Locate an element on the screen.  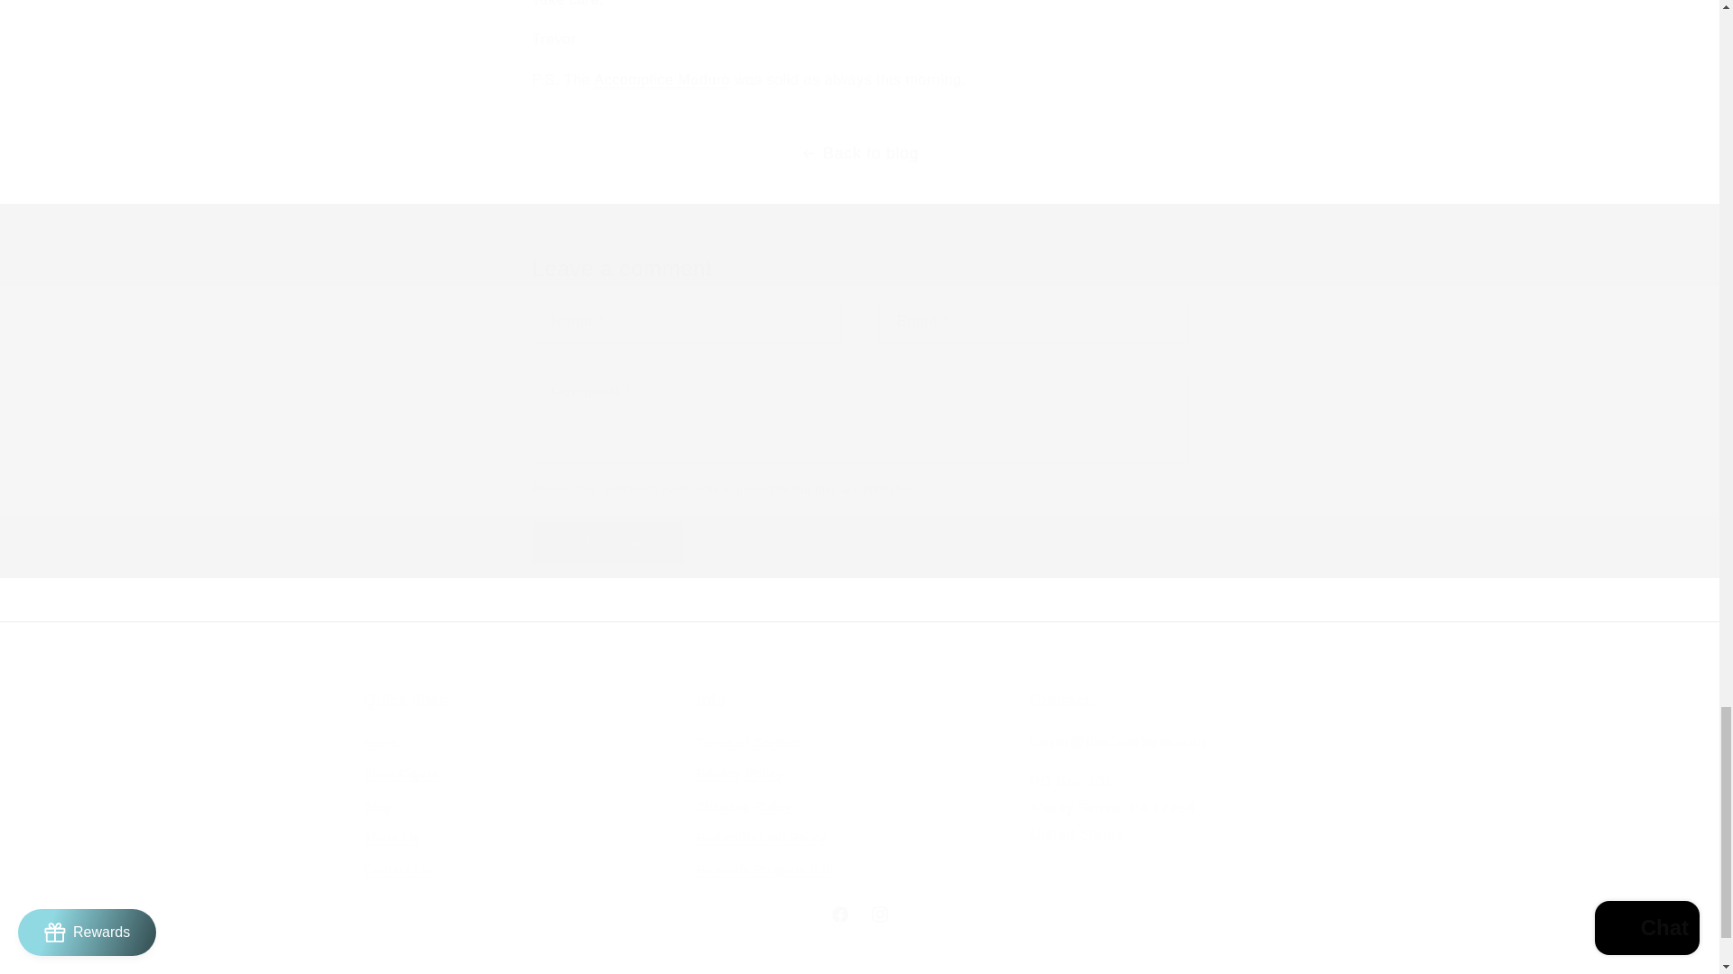
Post comment is located at coordinates (608, 542).